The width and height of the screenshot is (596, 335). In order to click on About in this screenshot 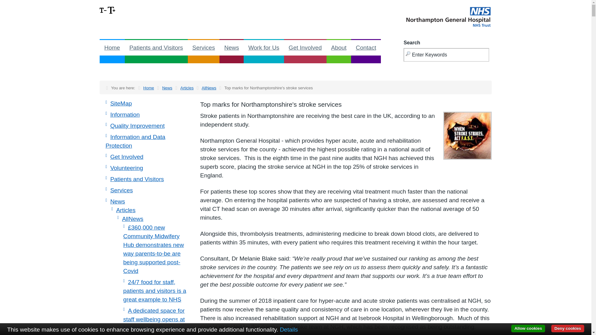, I will do `click(339, 48)`.